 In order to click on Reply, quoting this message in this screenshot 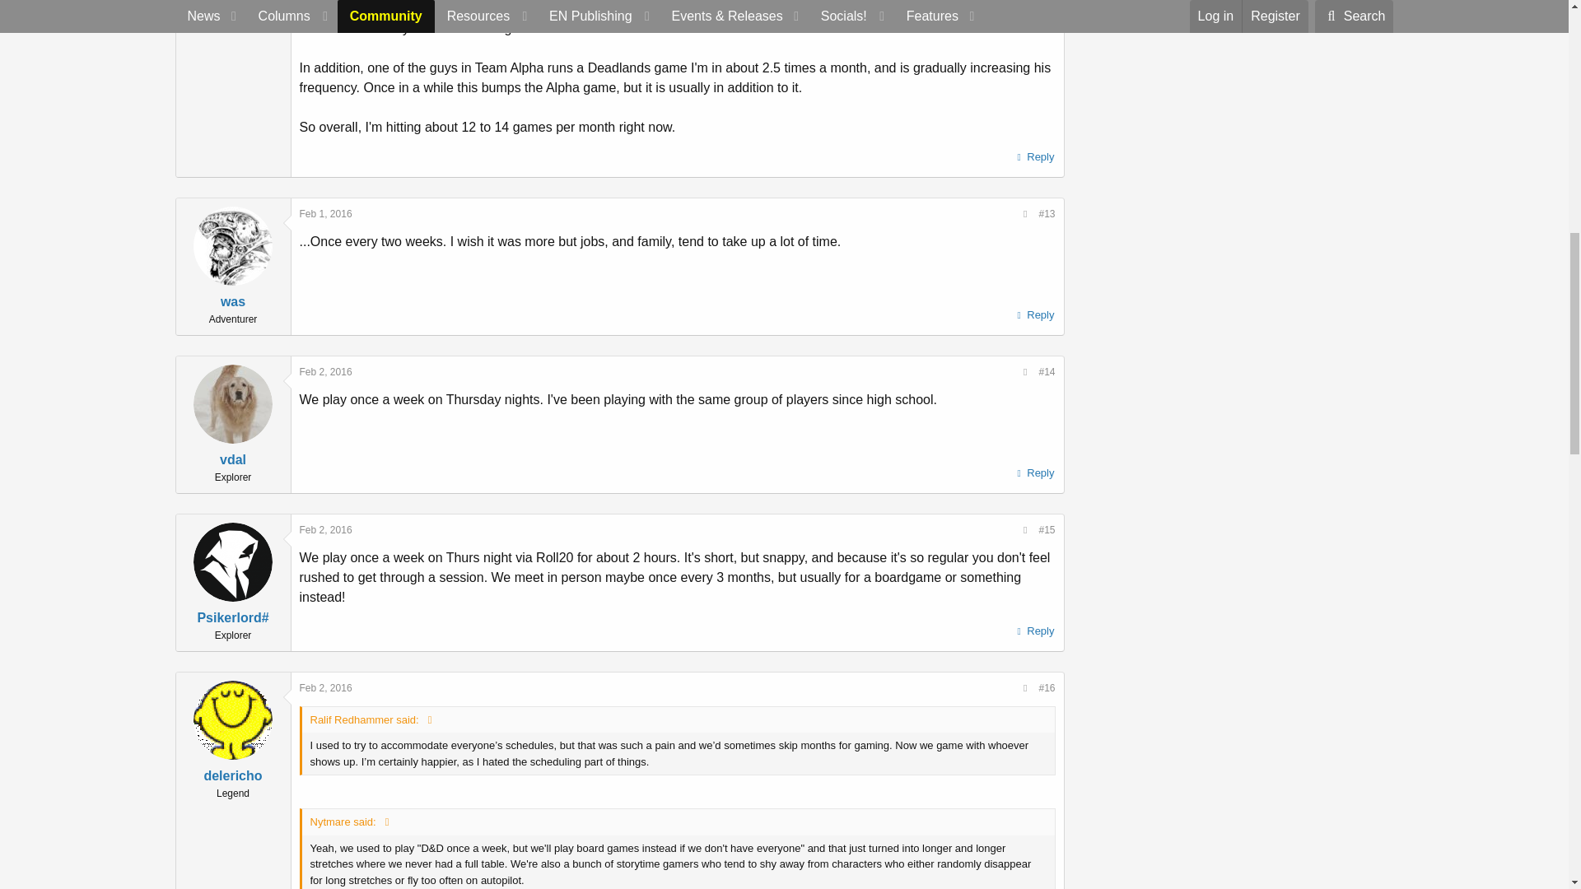, I will do `click(1033, 315)`.